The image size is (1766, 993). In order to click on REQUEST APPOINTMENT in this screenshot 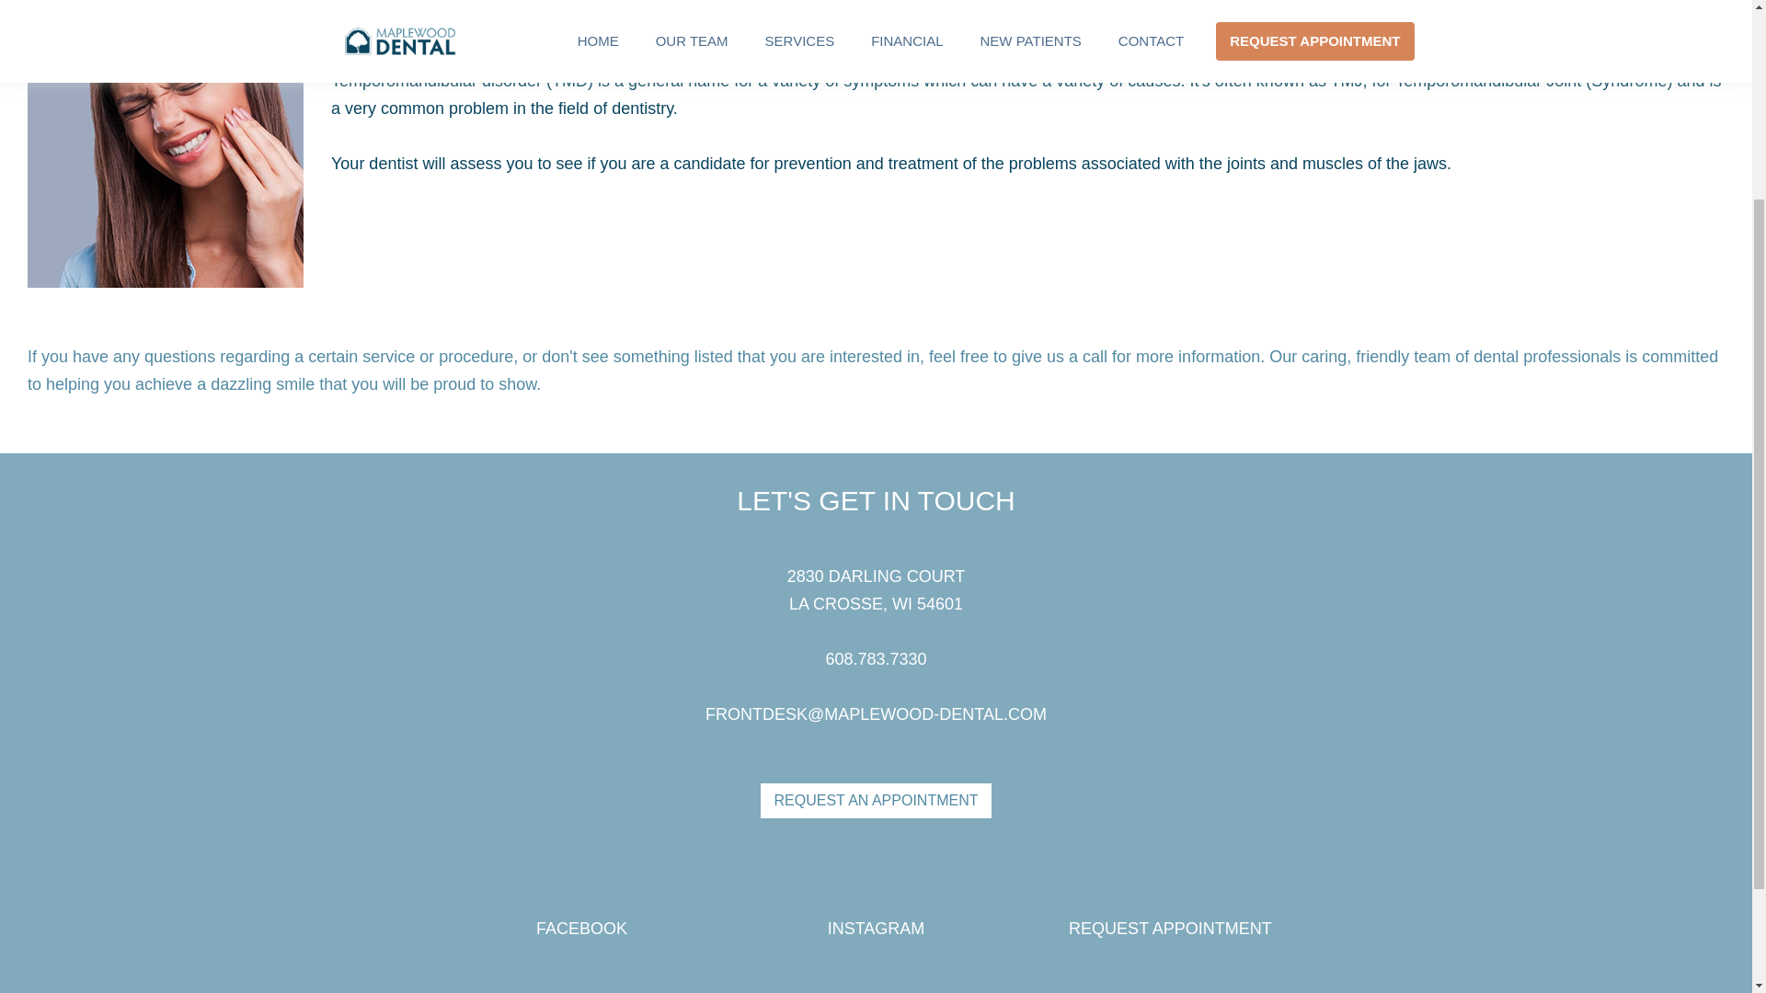, I will do `click(1170, 929)`.